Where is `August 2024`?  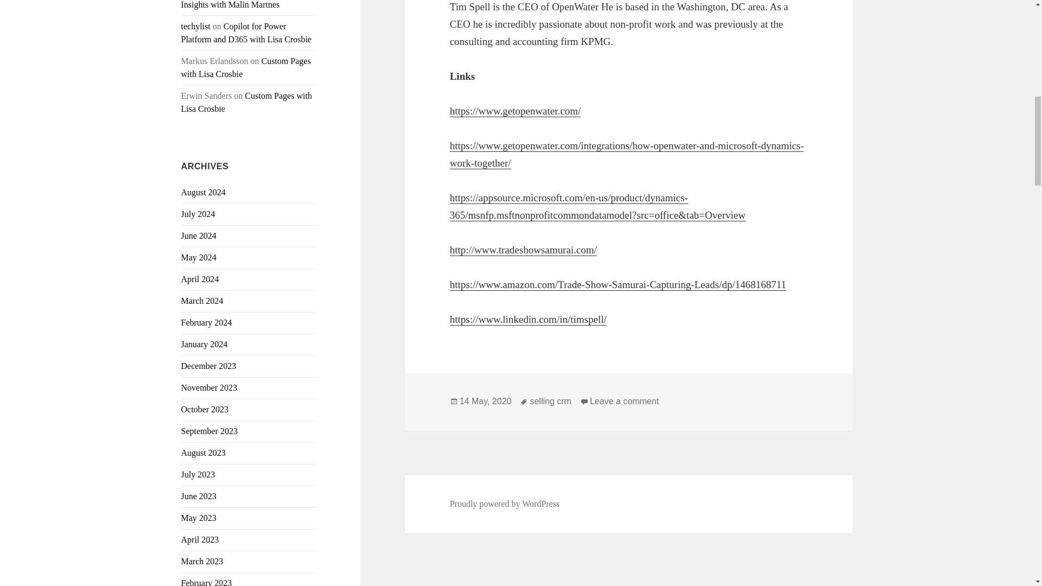
August 2024 is located at coordinates (204, 192).